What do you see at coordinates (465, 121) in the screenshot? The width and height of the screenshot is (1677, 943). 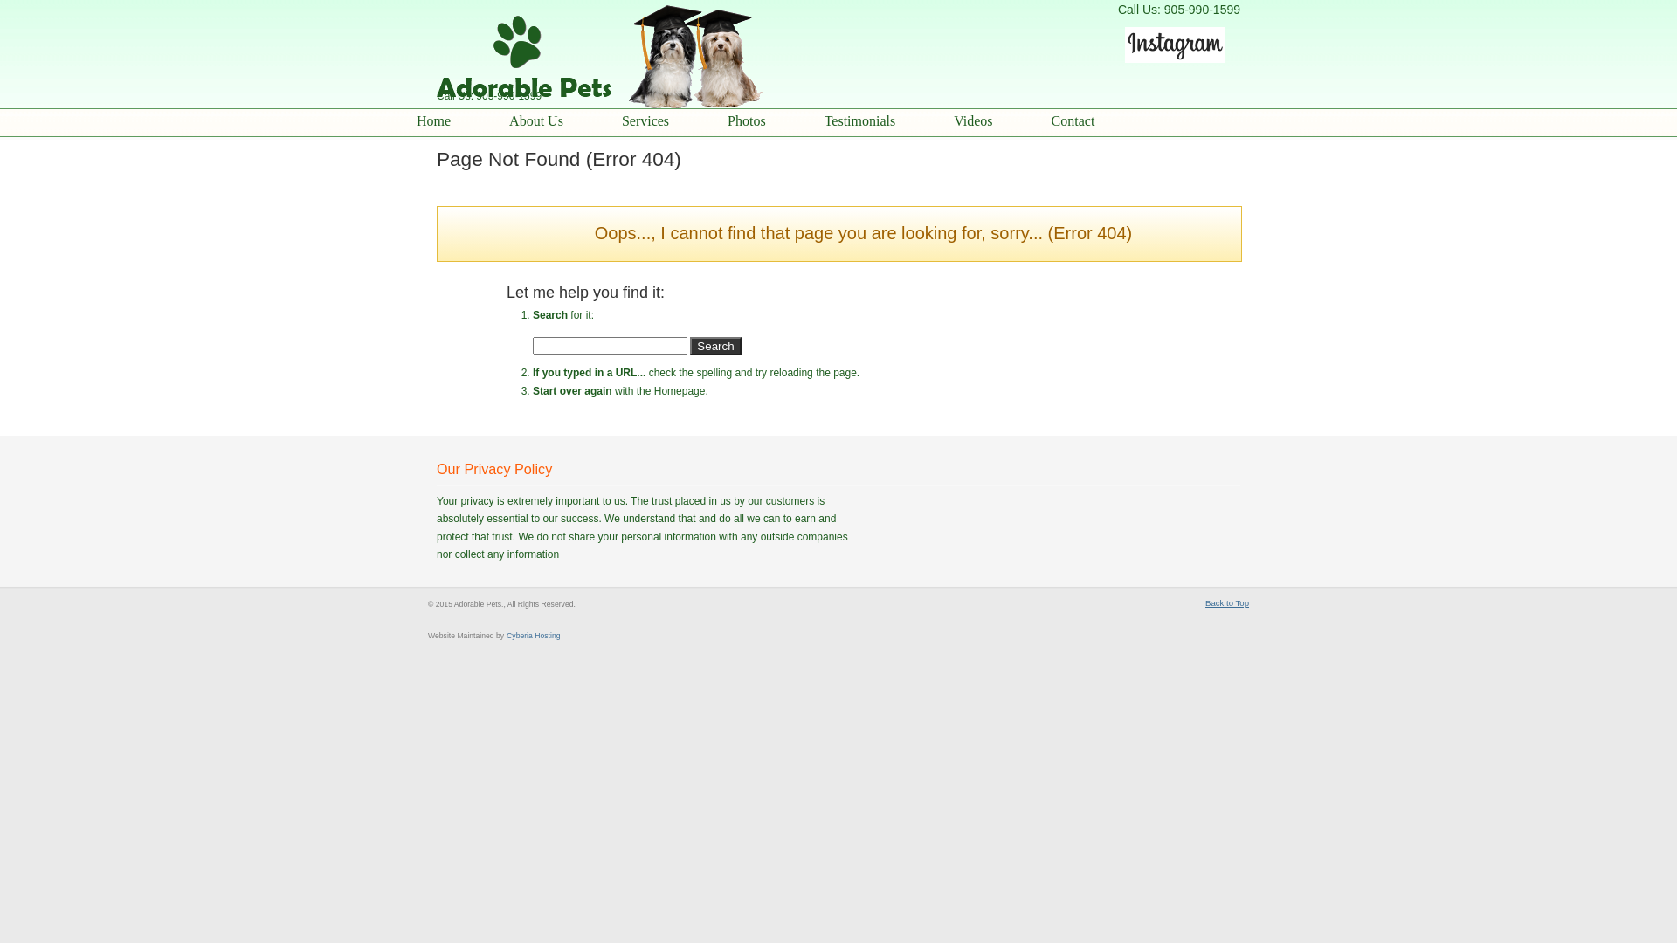 I see `Home` at bounding box center [465, 121].